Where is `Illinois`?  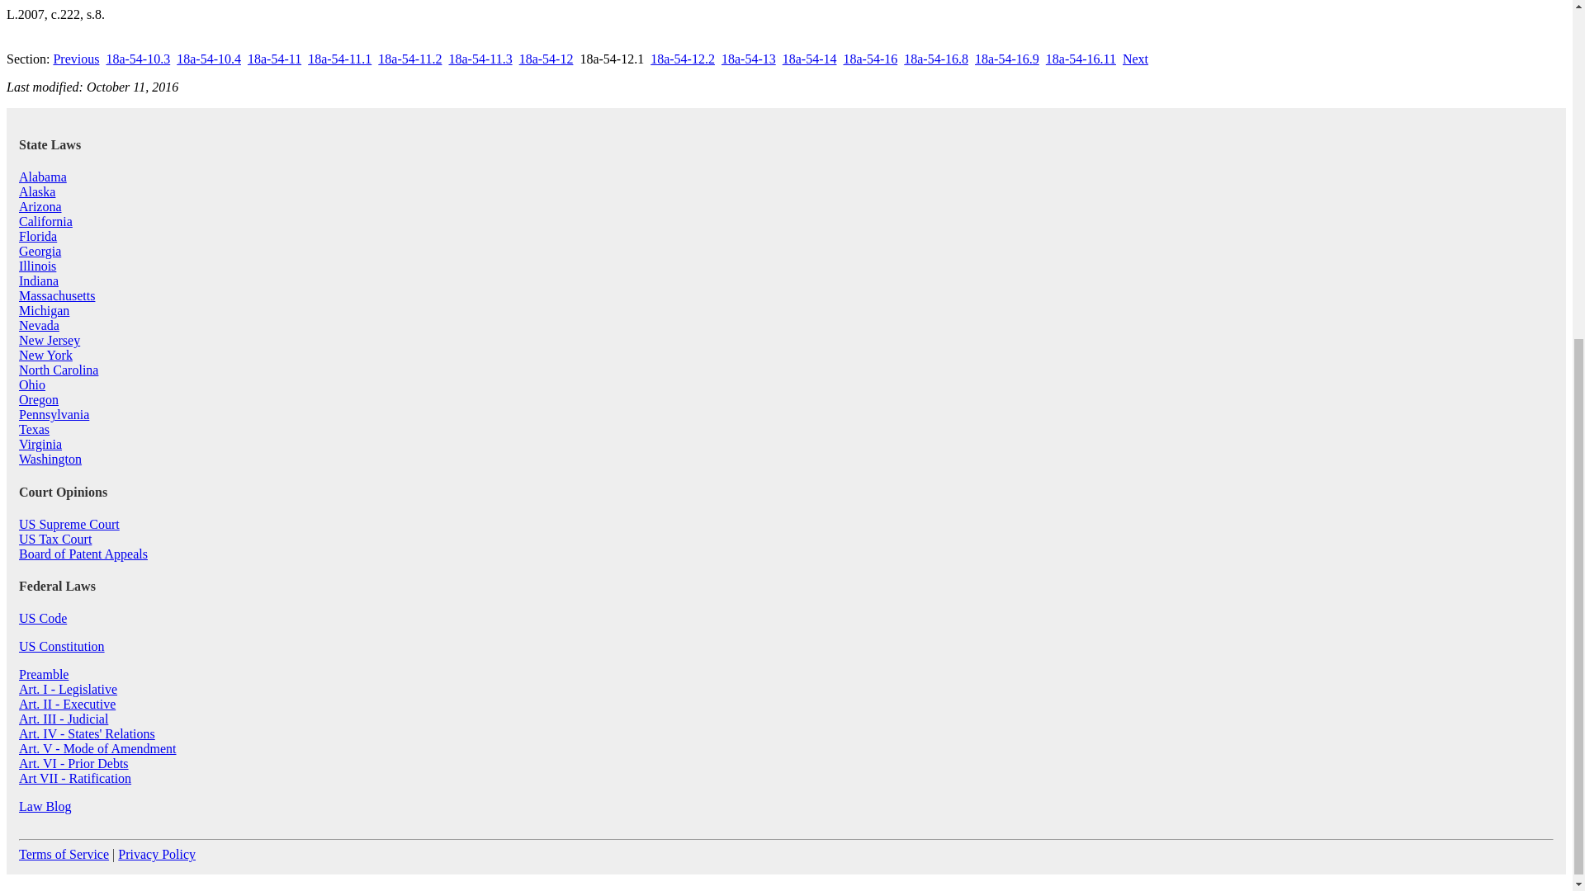 Illinois is located at coordinates (37, 266).